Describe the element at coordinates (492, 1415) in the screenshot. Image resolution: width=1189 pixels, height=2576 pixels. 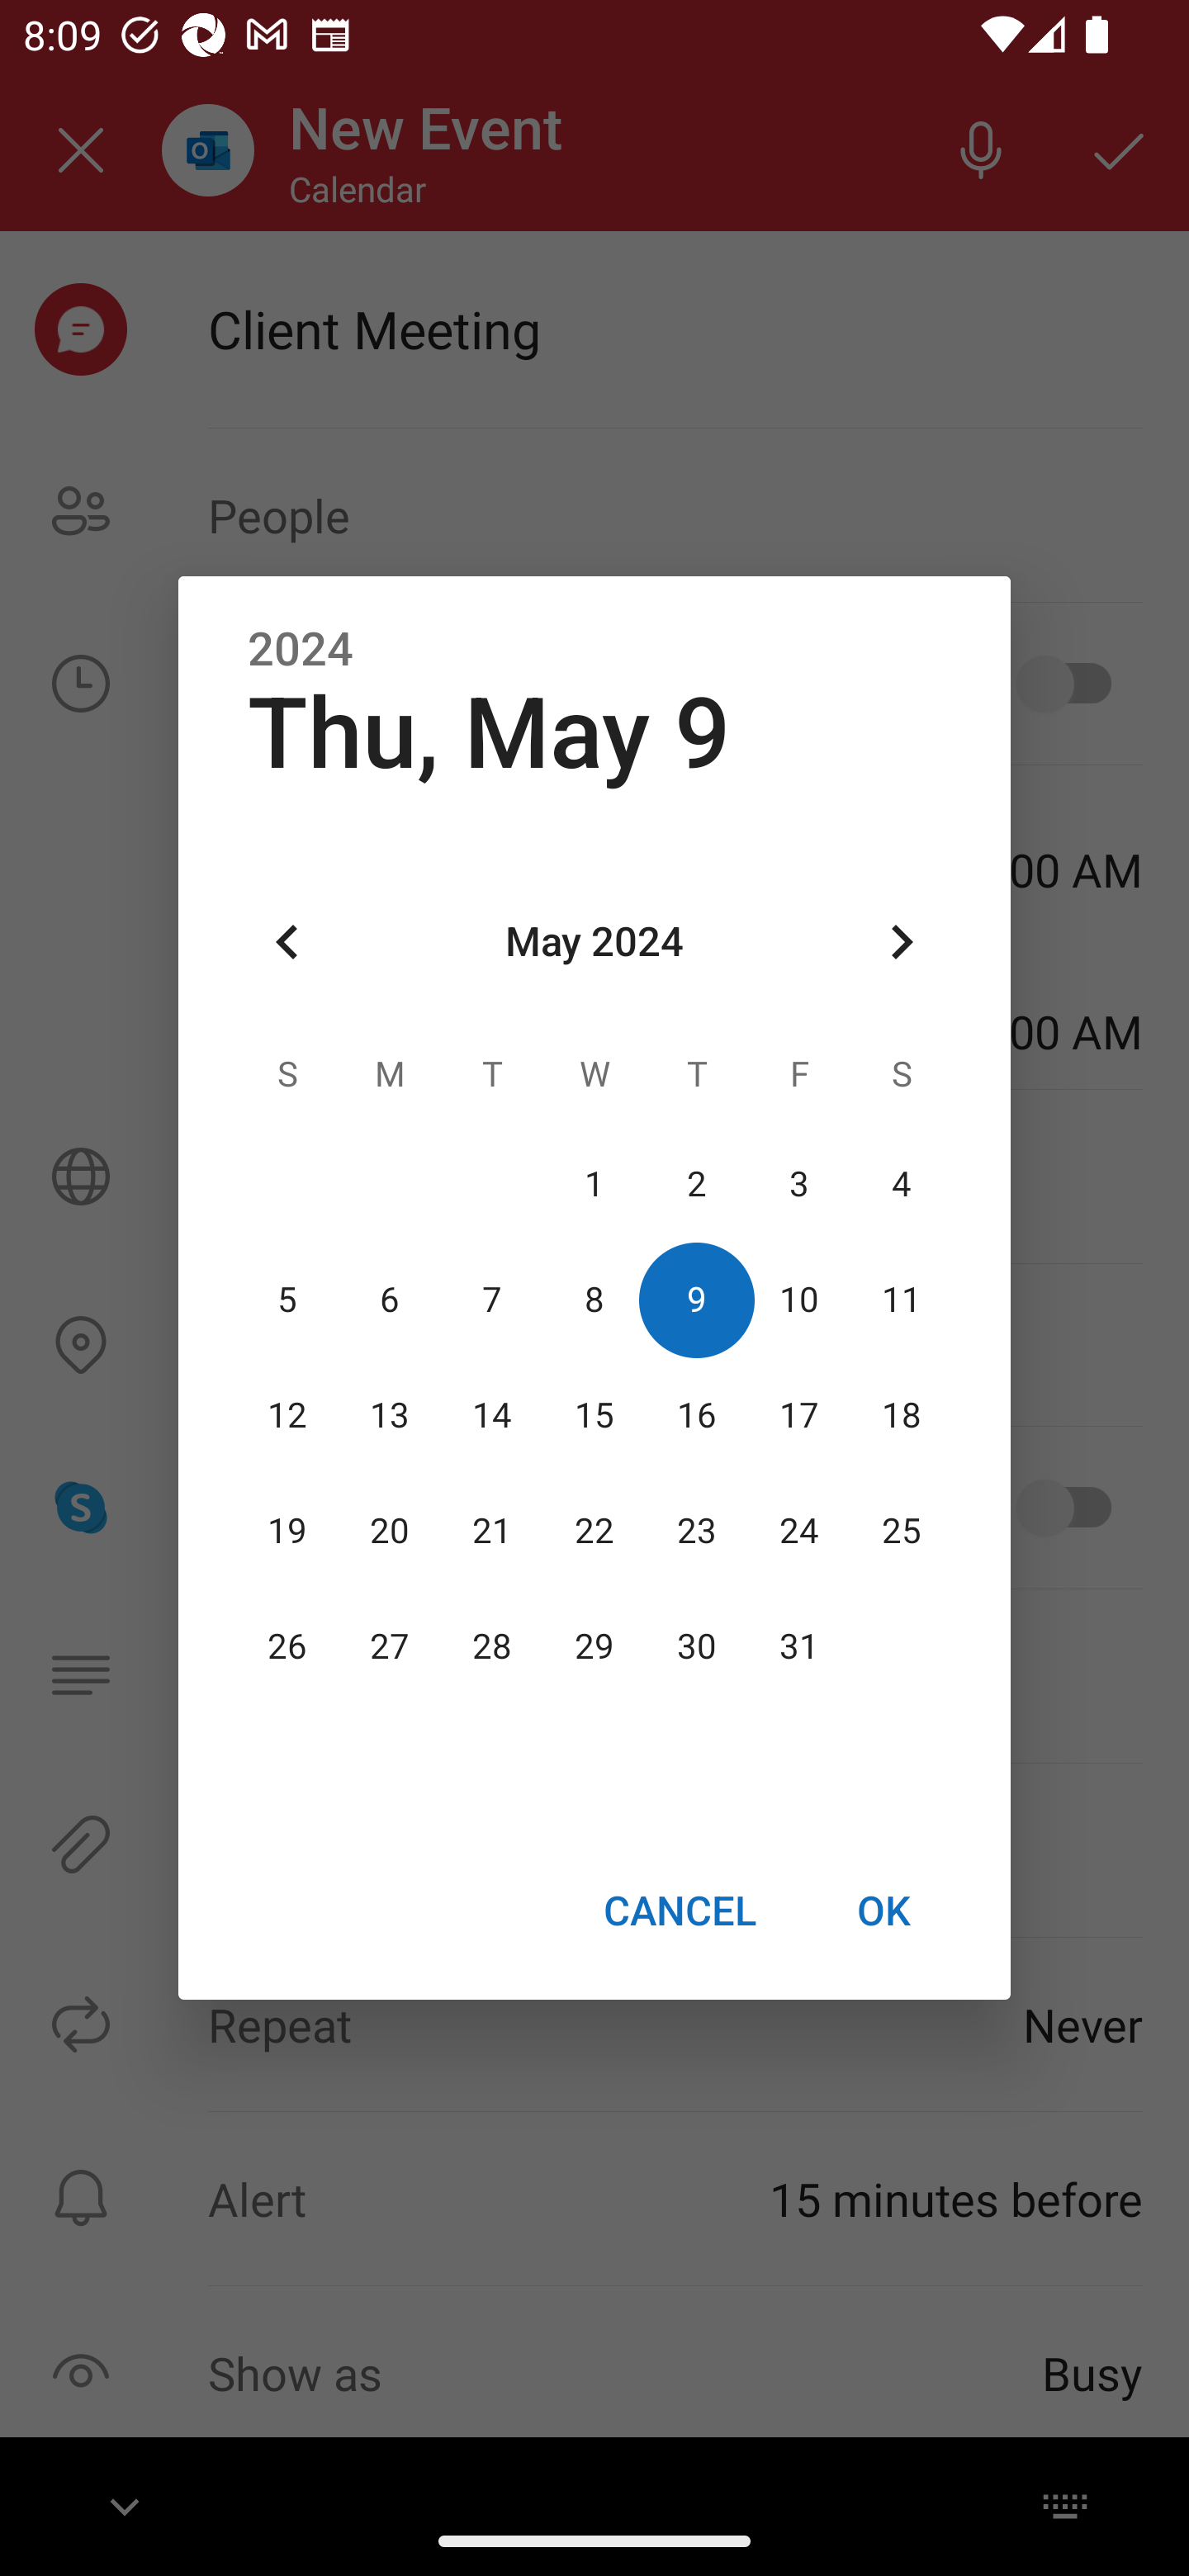
I see `14 14 May 2024` at that location.